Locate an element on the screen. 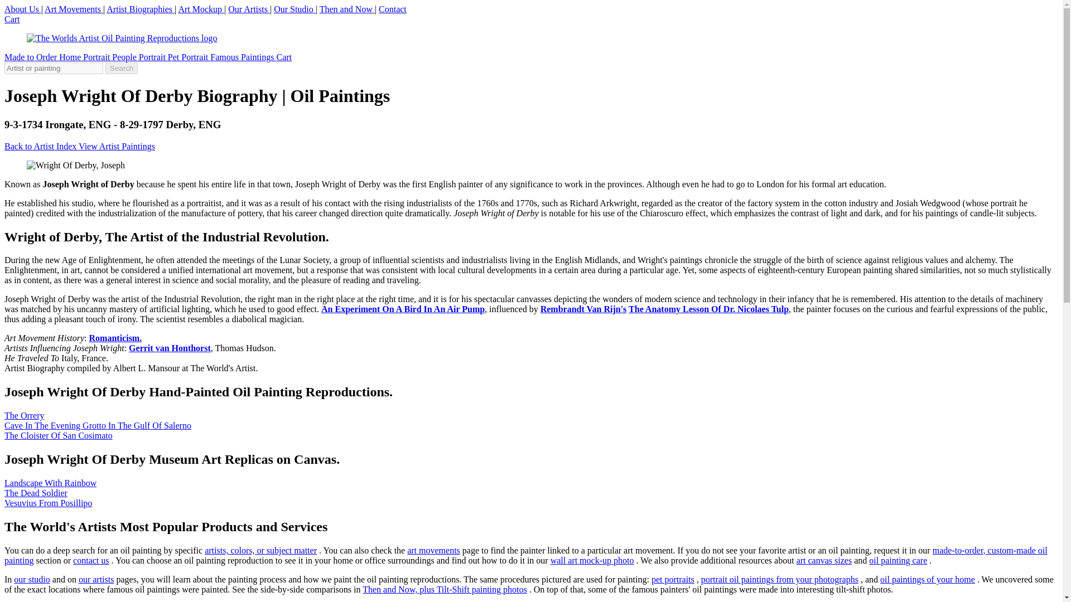 This screenshot has width=1071, height=602. Gerrit van Honthorst is located at coordinates (170, 348).